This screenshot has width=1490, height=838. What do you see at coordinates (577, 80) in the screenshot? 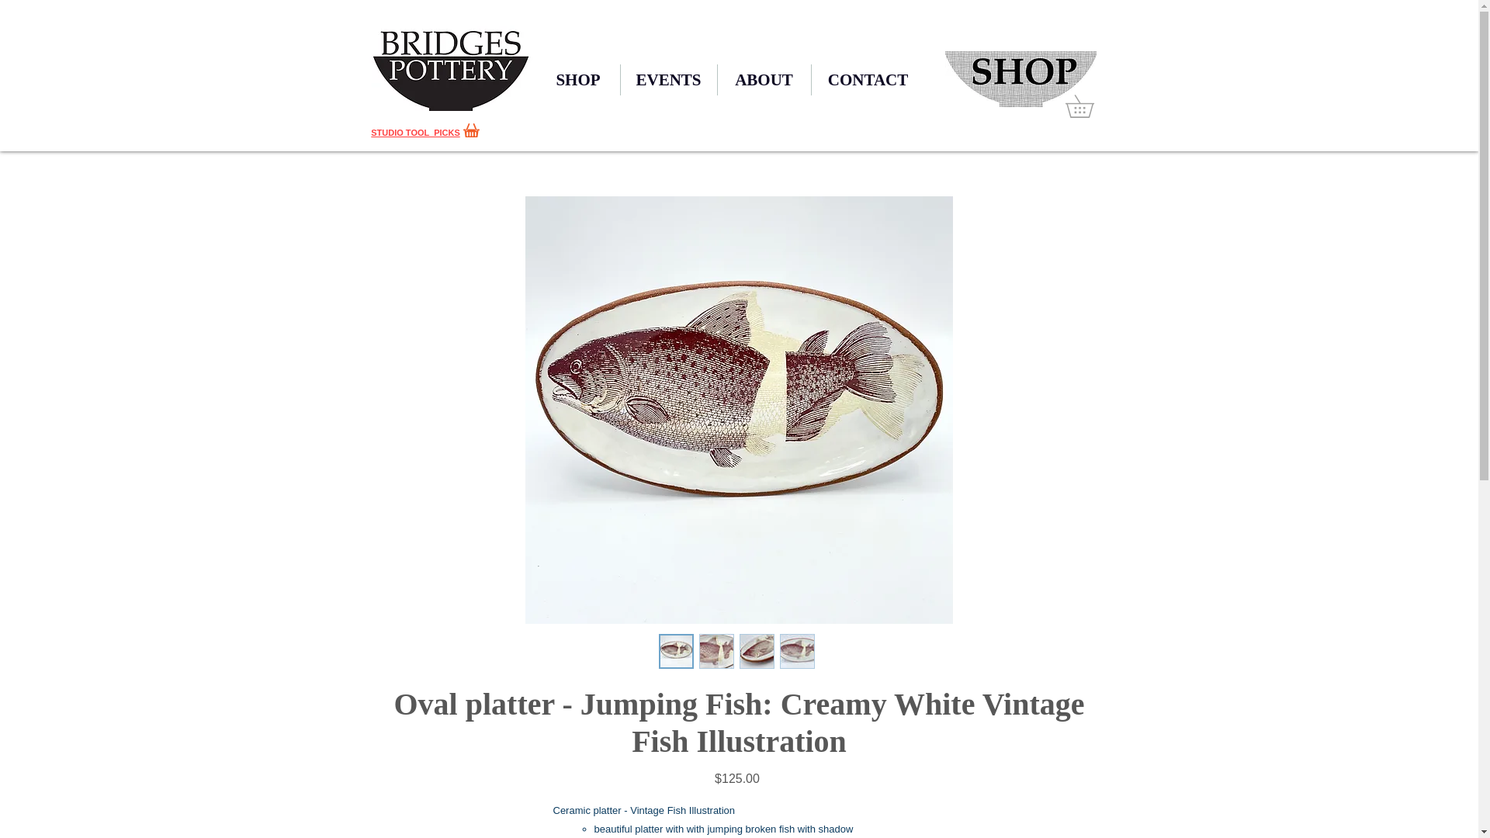
I see `SHOP` at bounding box center [577, 80].